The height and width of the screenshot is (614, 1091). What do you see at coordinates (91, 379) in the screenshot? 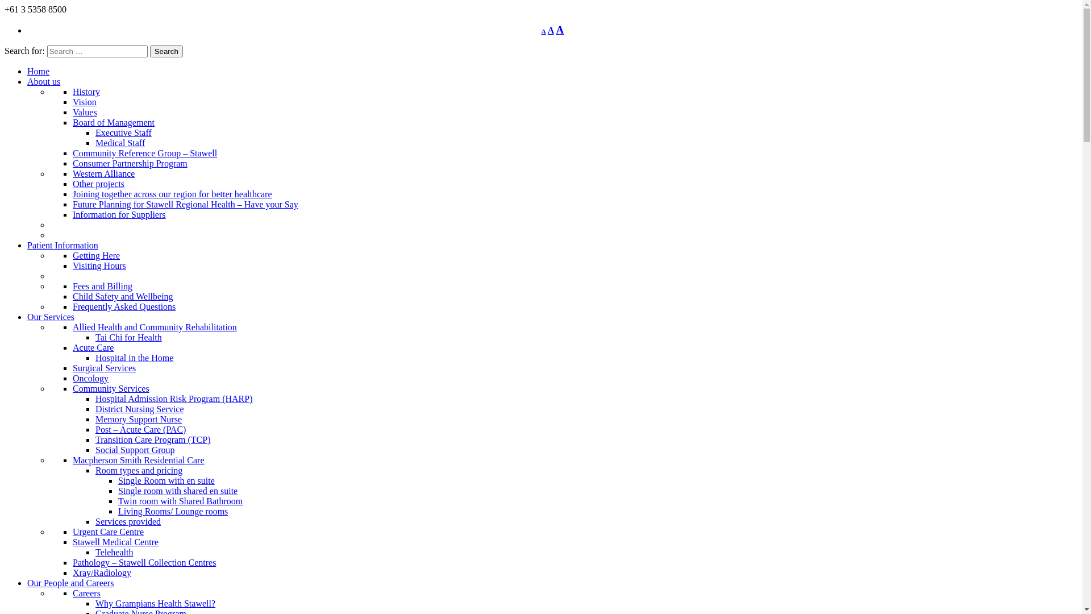
I see `Oncology` at bounding box center [91, 379].